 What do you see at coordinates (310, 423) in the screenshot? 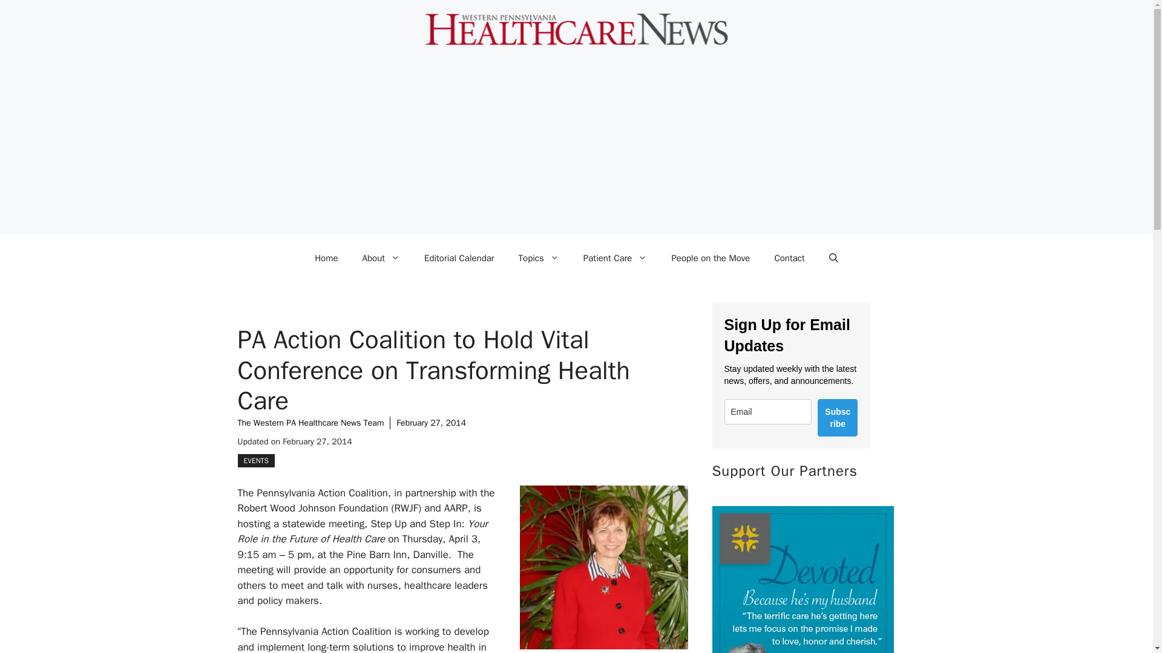
I see `The Western PA Healthcare News Team` at bounding box center [310, 423].